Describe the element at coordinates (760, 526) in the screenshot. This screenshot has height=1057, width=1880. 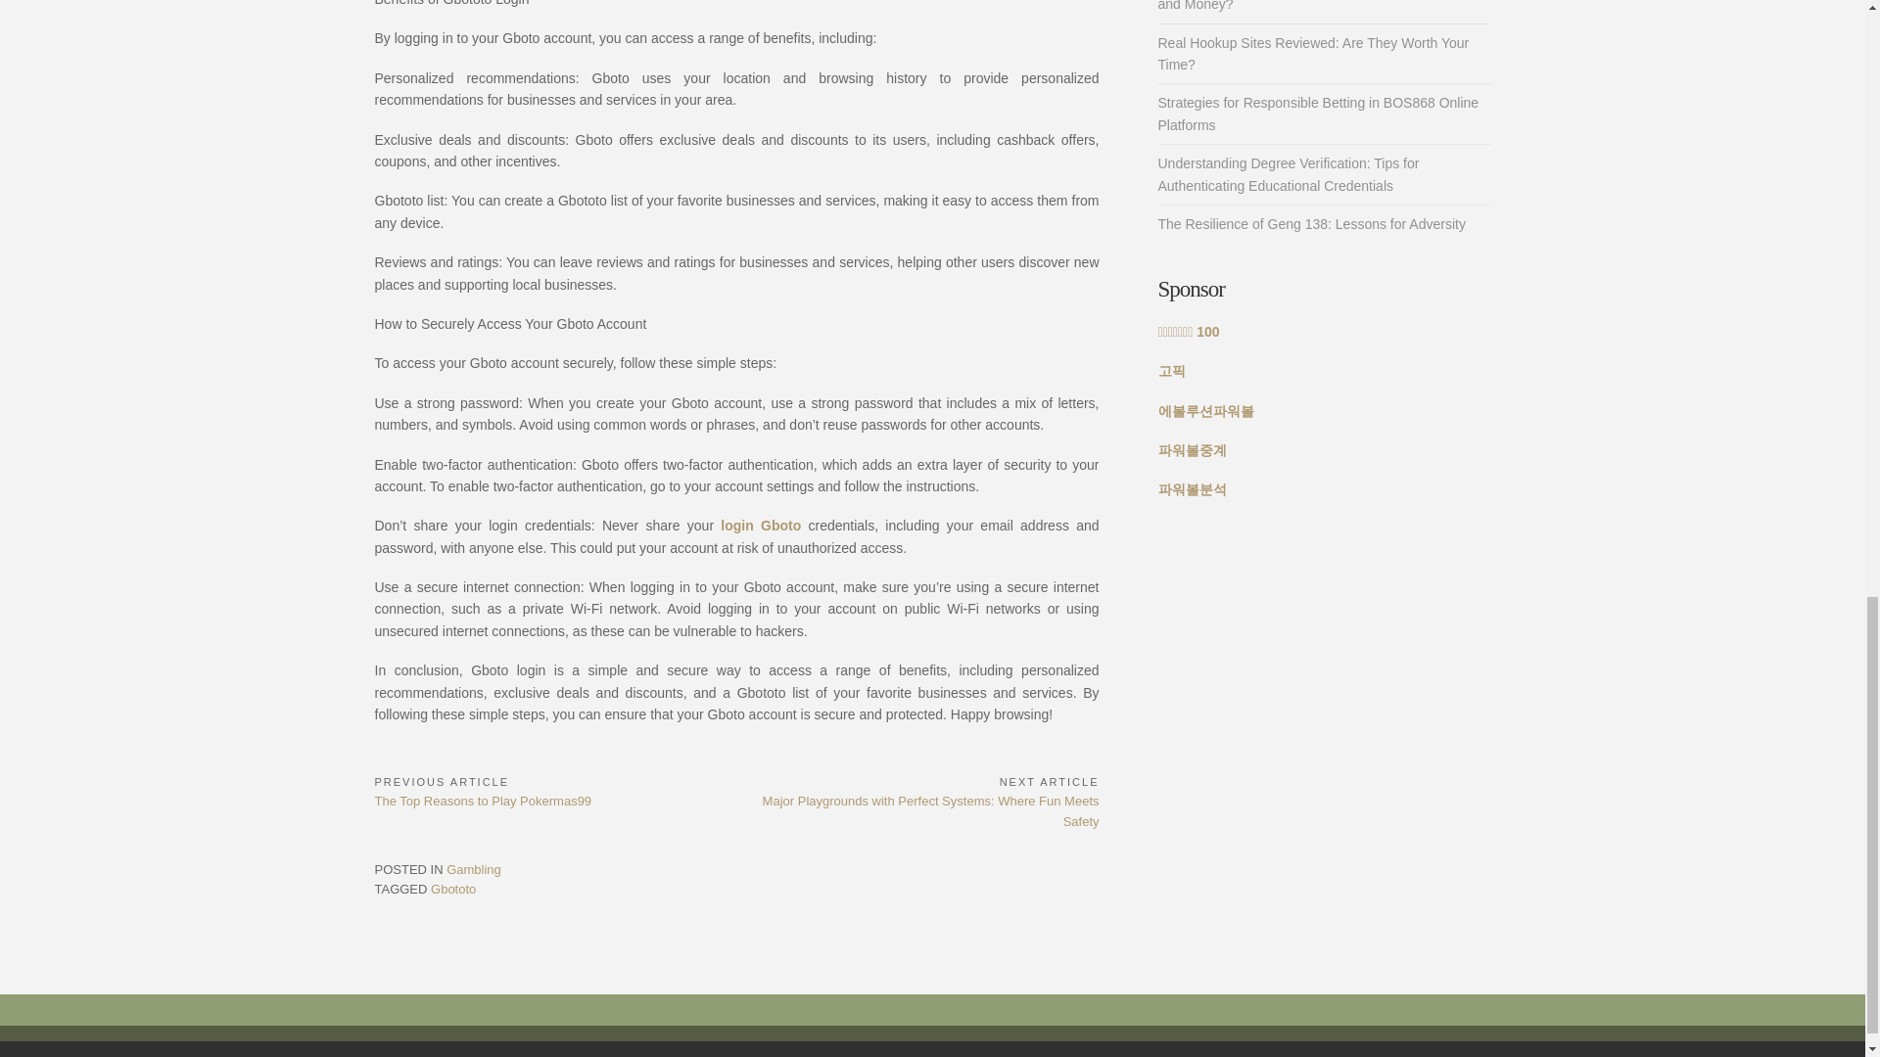
I see `login Gboto` at that location.